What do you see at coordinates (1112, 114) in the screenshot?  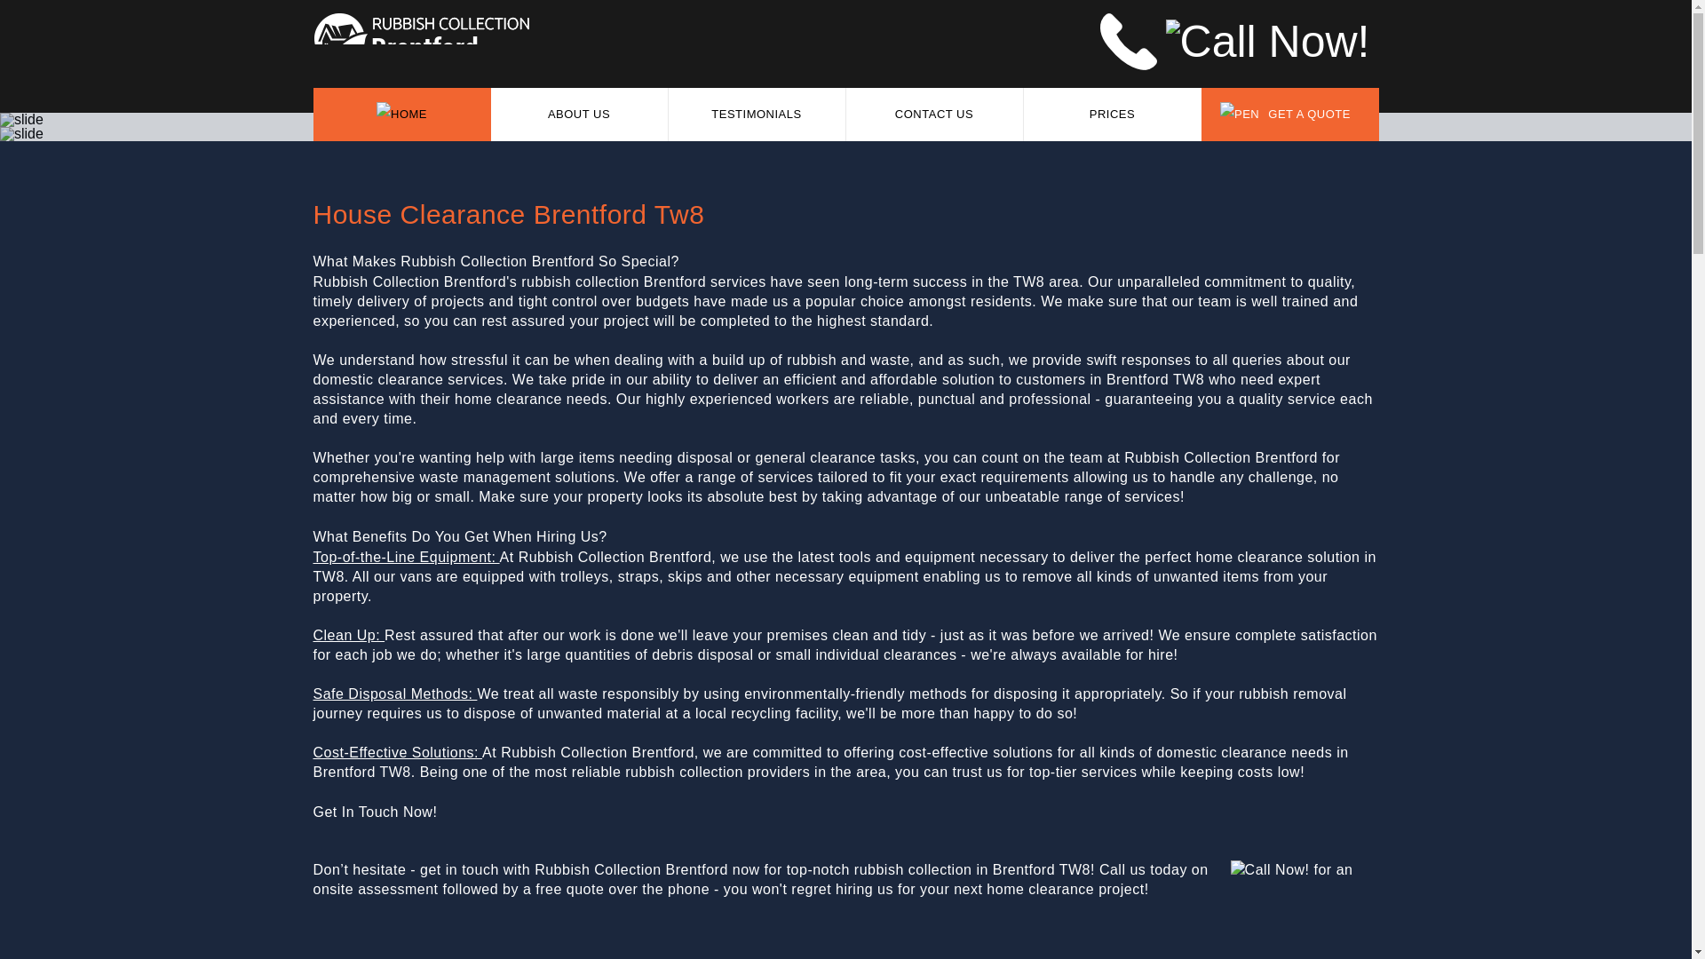 I see `PRICES` at bounding box center [1112, 114].